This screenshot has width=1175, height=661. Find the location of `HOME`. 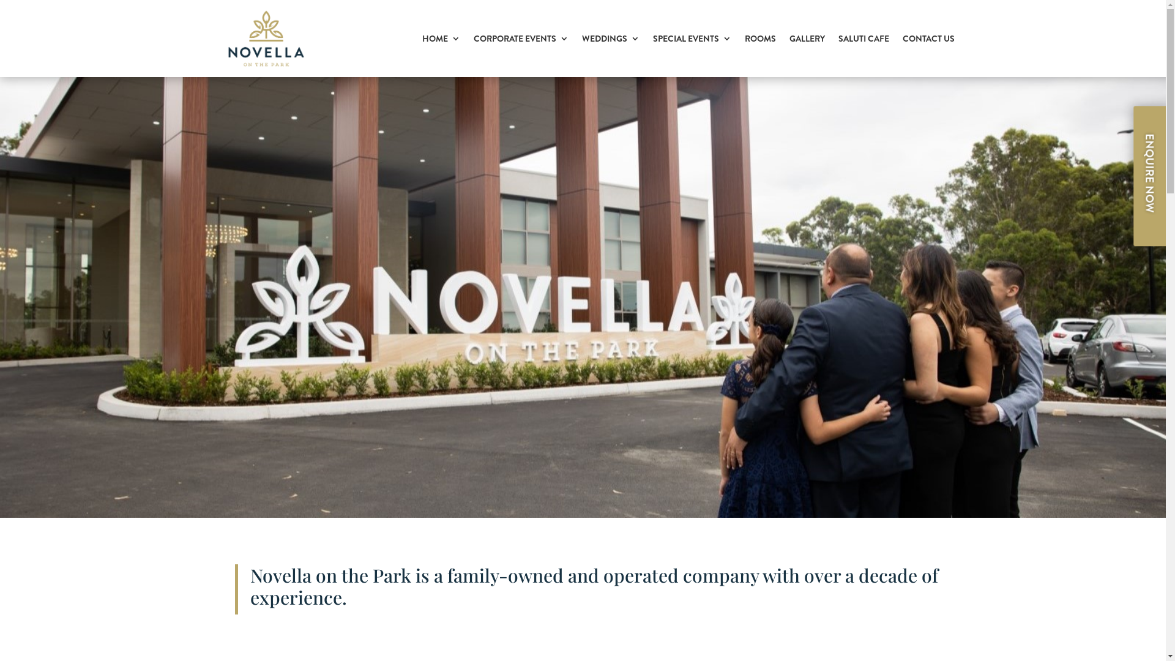

HOME is located at coordinates (441, 39).